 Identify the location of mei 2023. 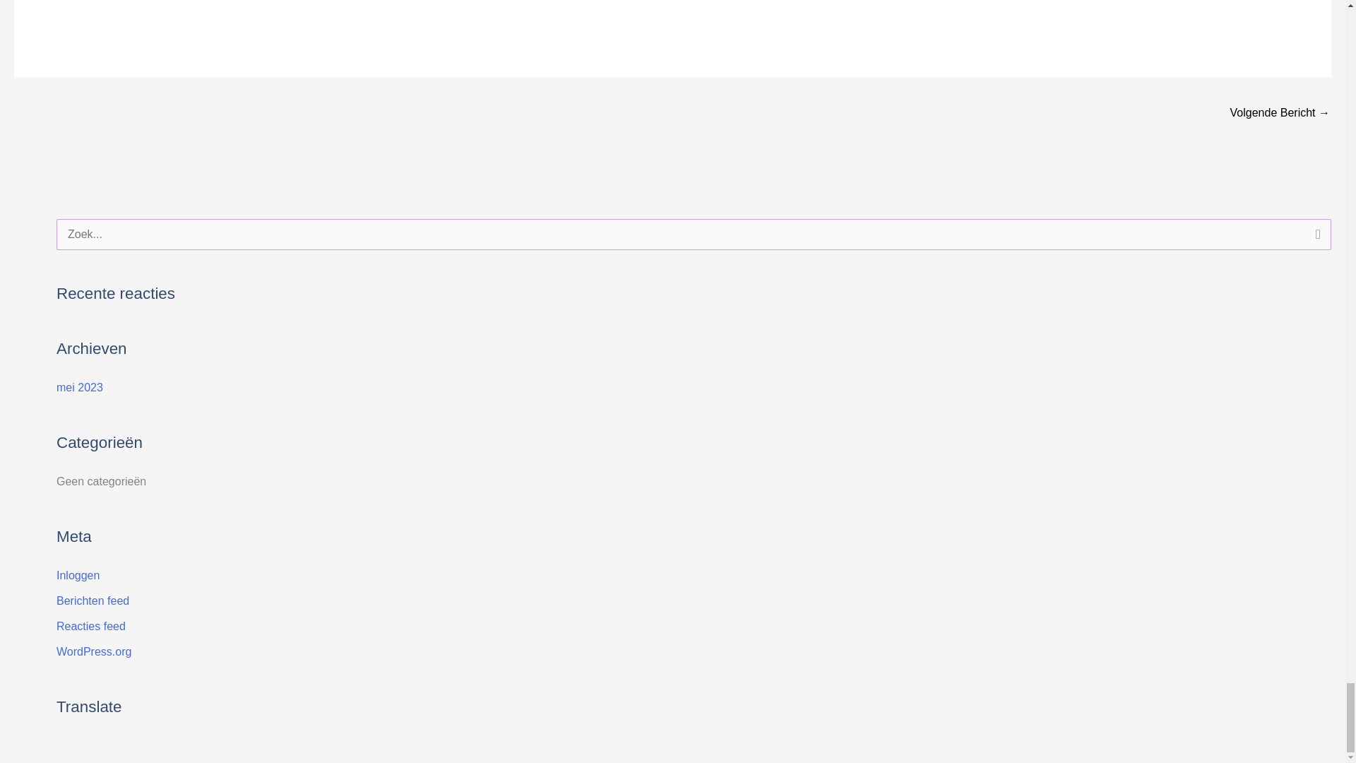
(79, 387).